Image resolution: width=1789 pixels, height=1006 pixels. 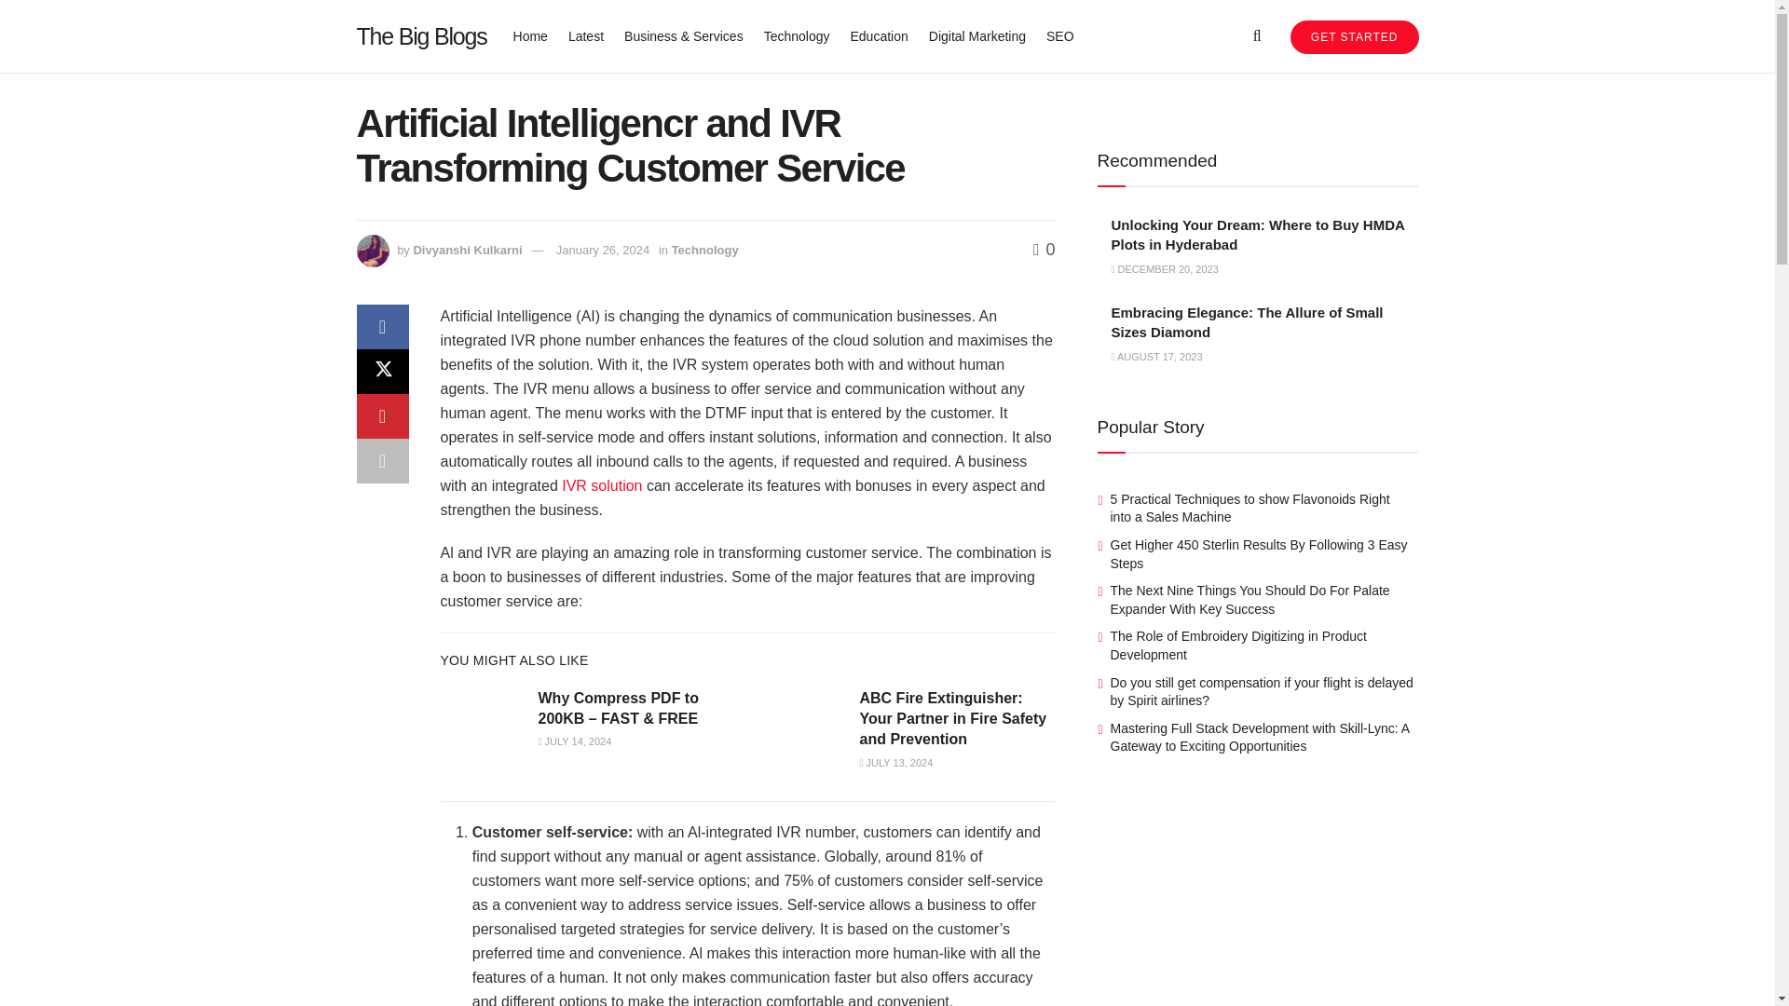 I want to click on GET STARTED, so click(x=1354, y=37).